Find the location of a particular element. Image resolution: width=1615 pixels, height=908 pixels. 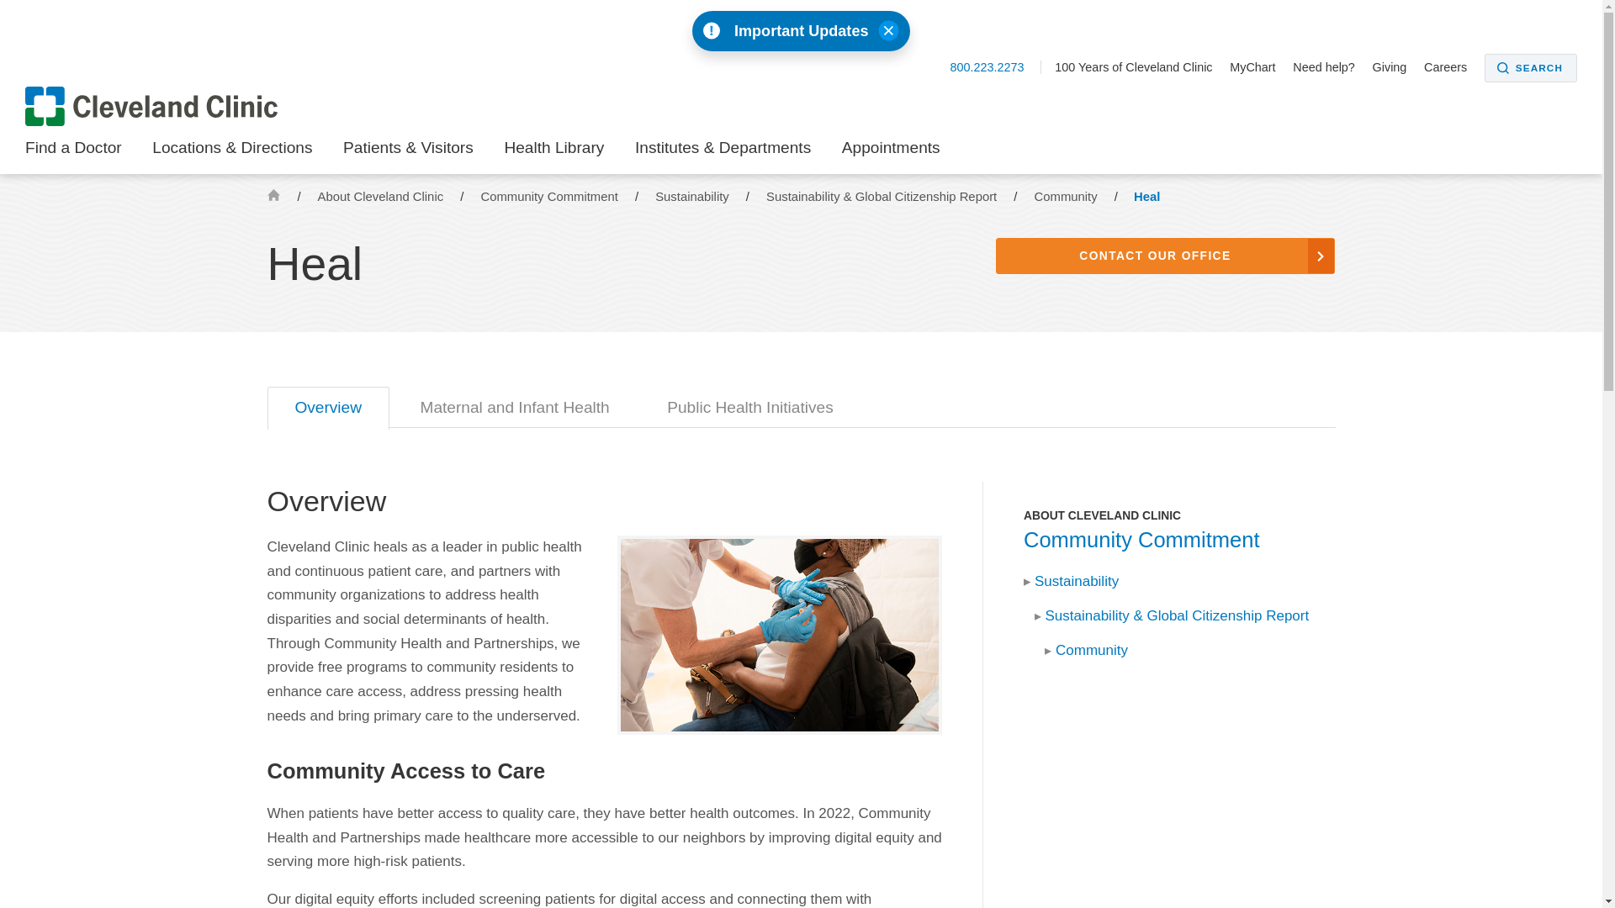

Health Library is located at coordinates (553, 153).